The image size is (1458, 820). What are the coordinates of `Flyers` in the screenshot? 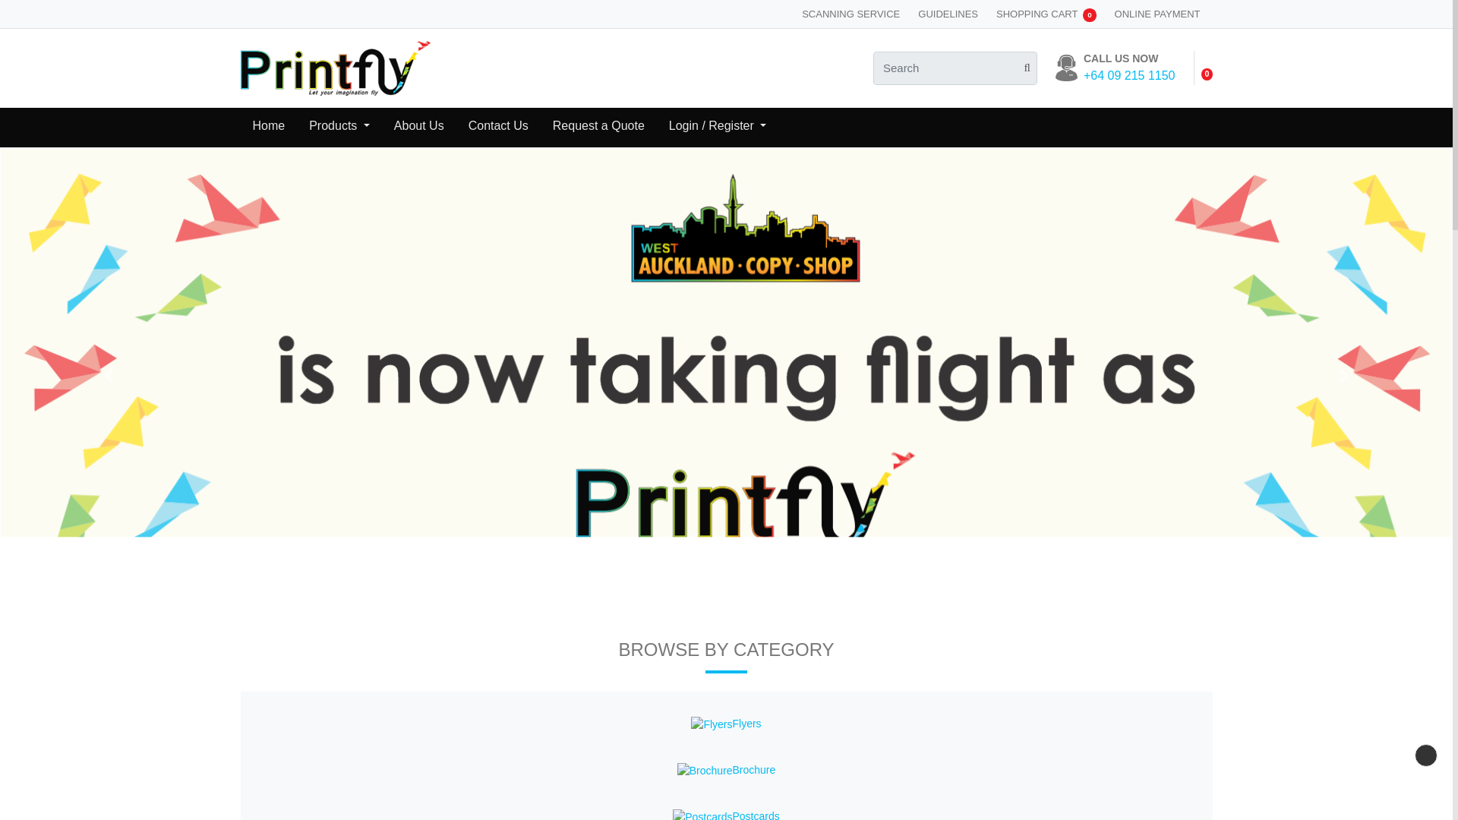 It's located at (711, 724).